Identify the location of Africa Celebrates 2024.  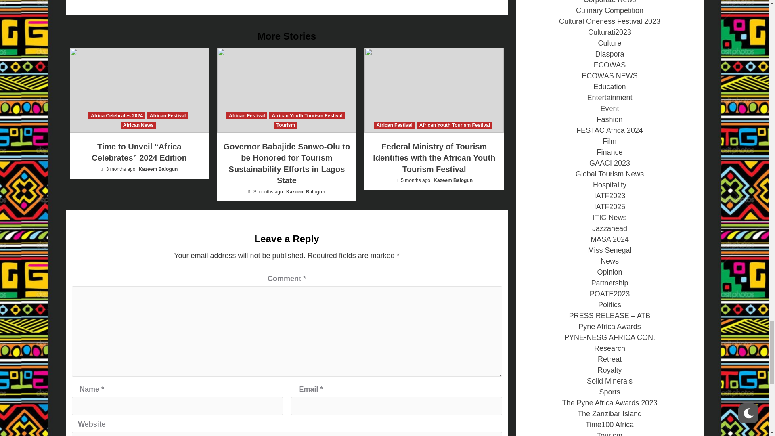
(117, 115).